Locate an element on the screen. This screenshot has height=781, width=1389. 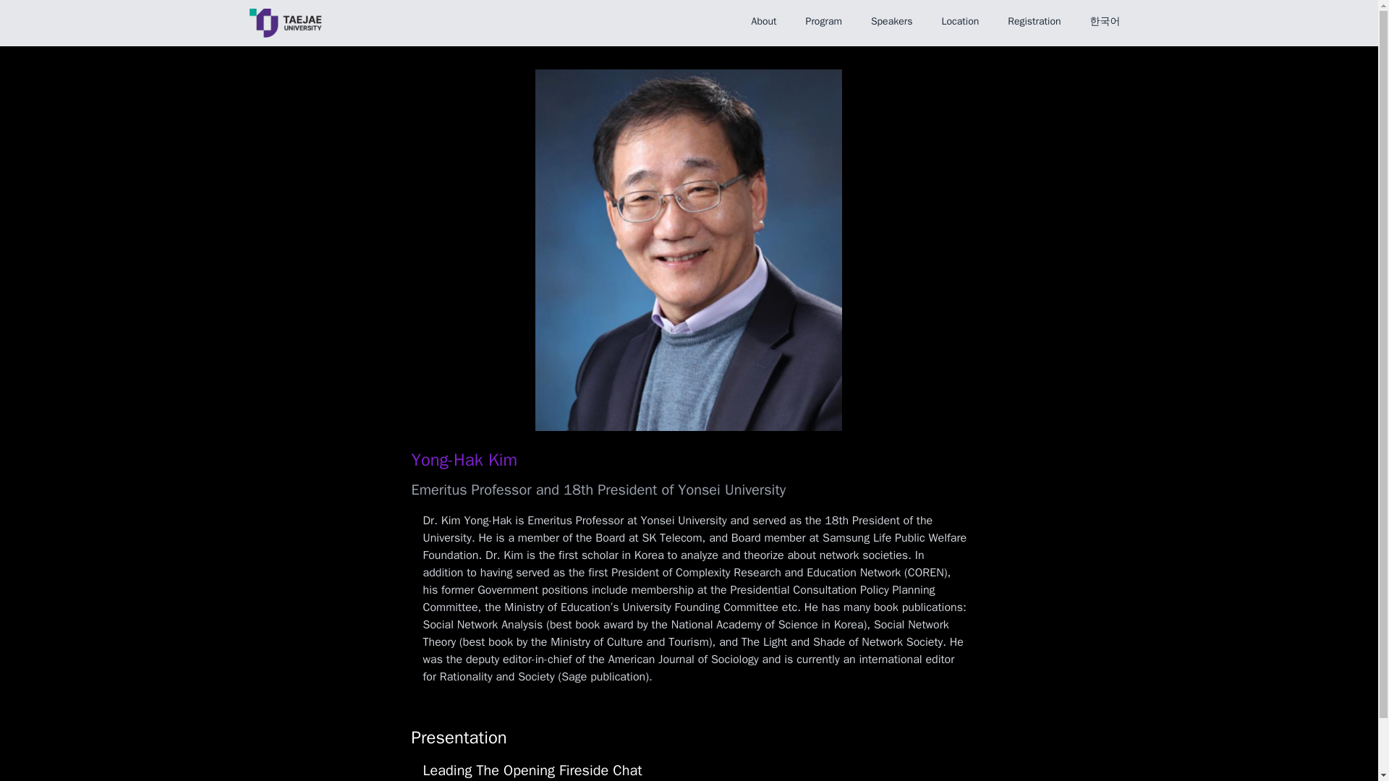
Yong-Hak Kim is located at coordinates (464, 460).